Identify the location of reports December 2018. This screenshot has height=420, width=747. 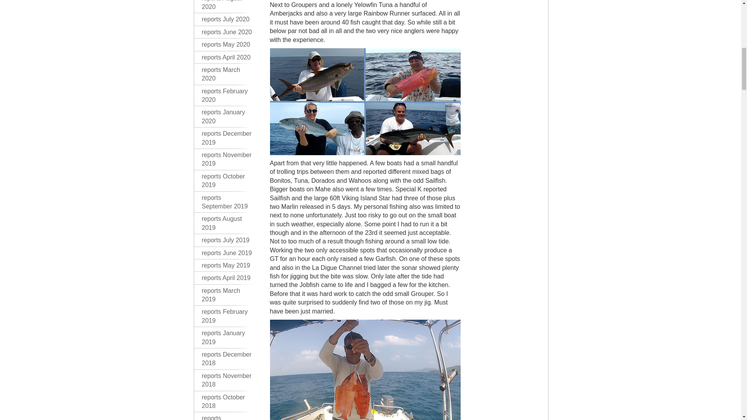
(226, 359).